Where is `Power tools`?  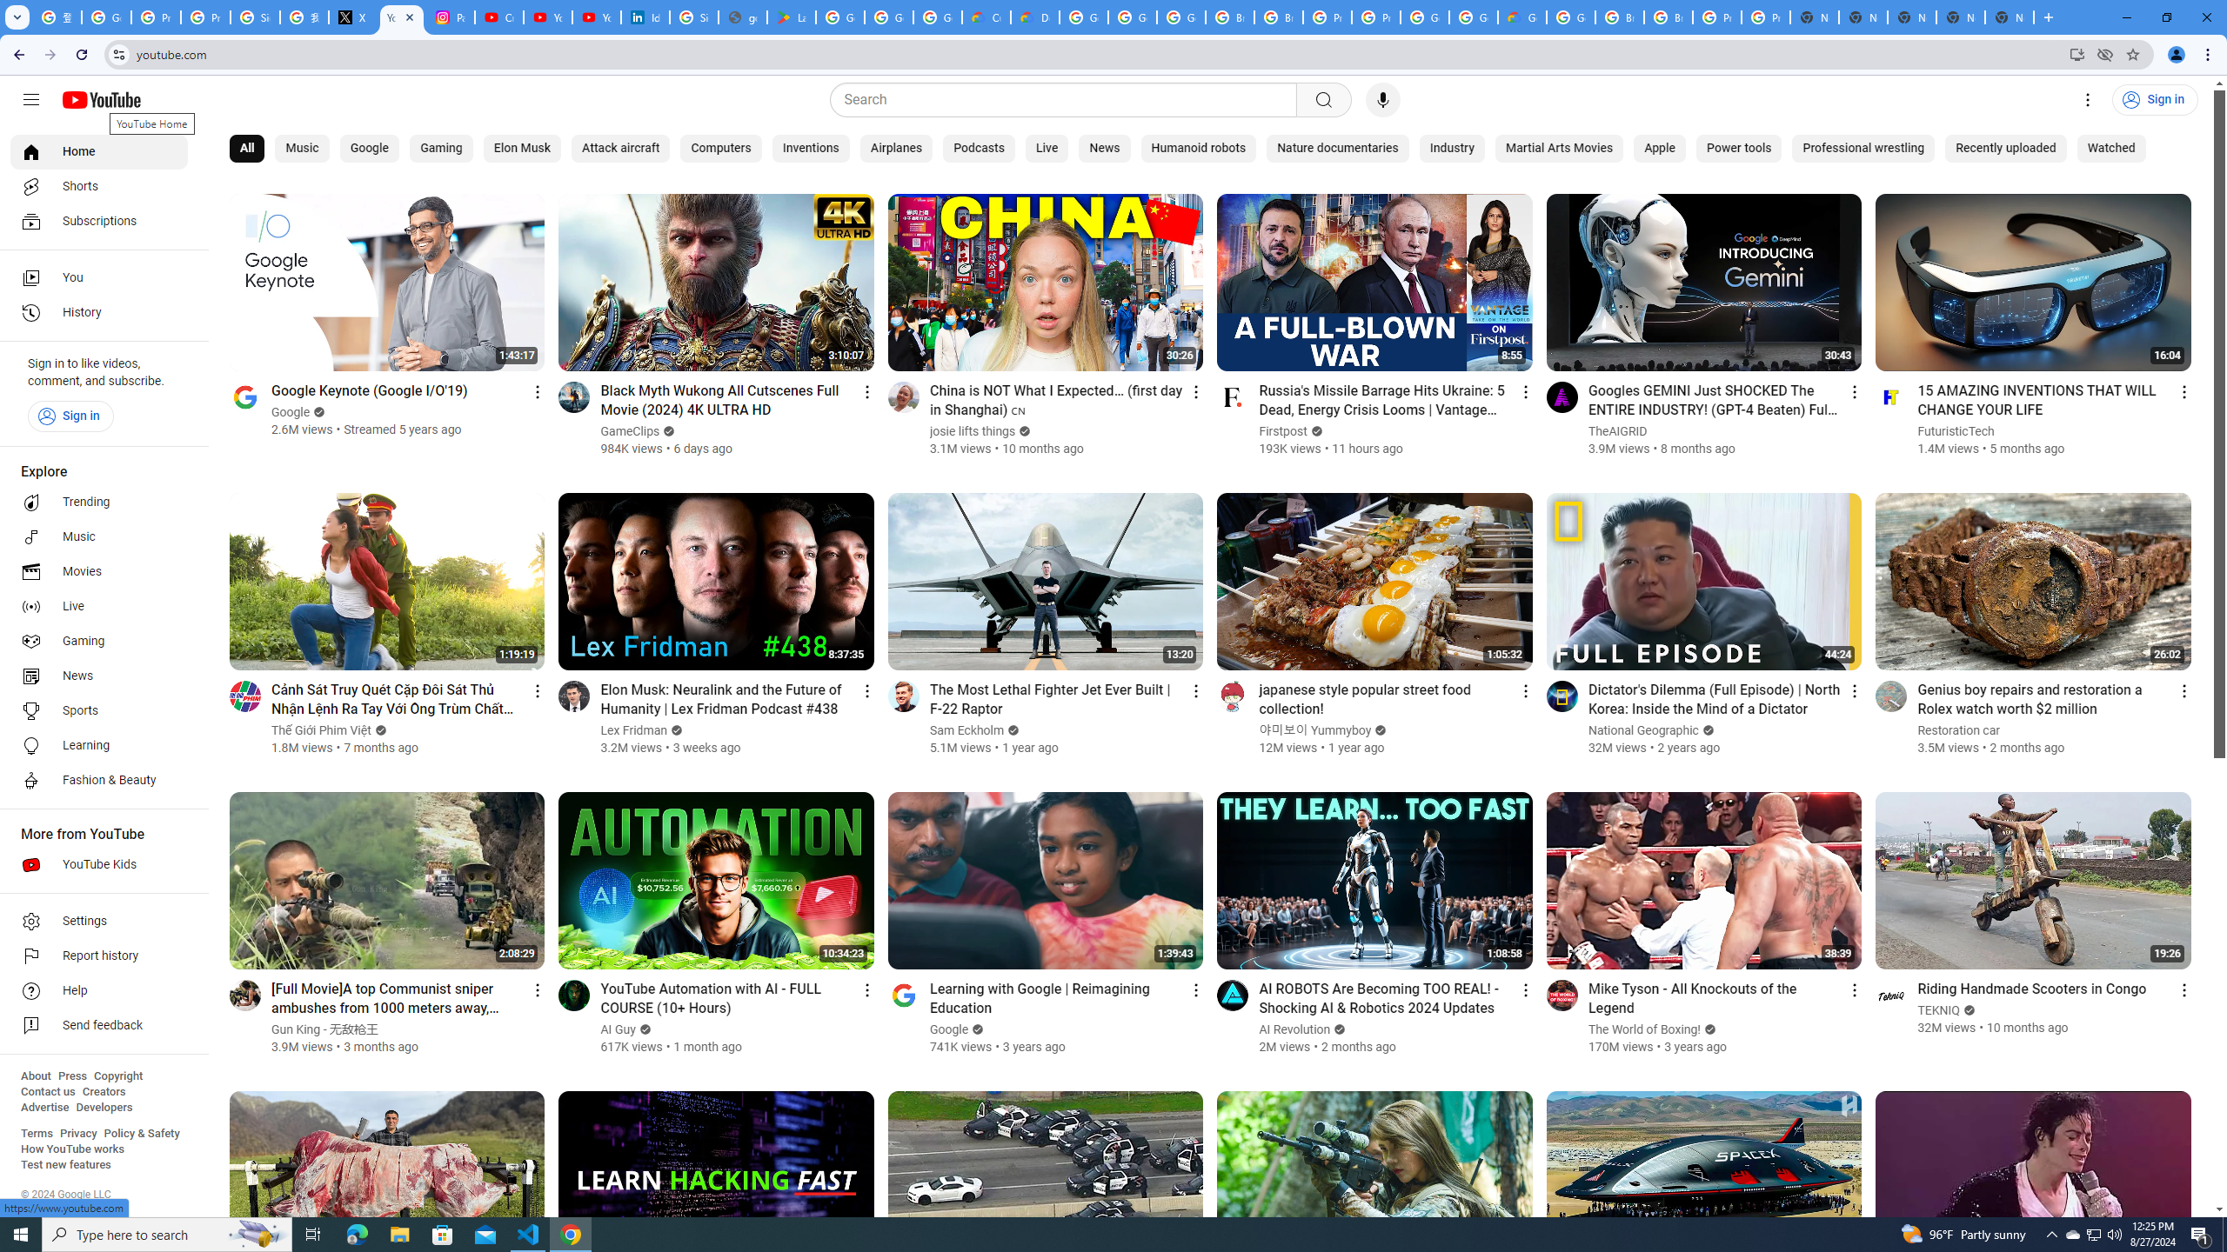 Power tools is located at coordinates (1739, 149).